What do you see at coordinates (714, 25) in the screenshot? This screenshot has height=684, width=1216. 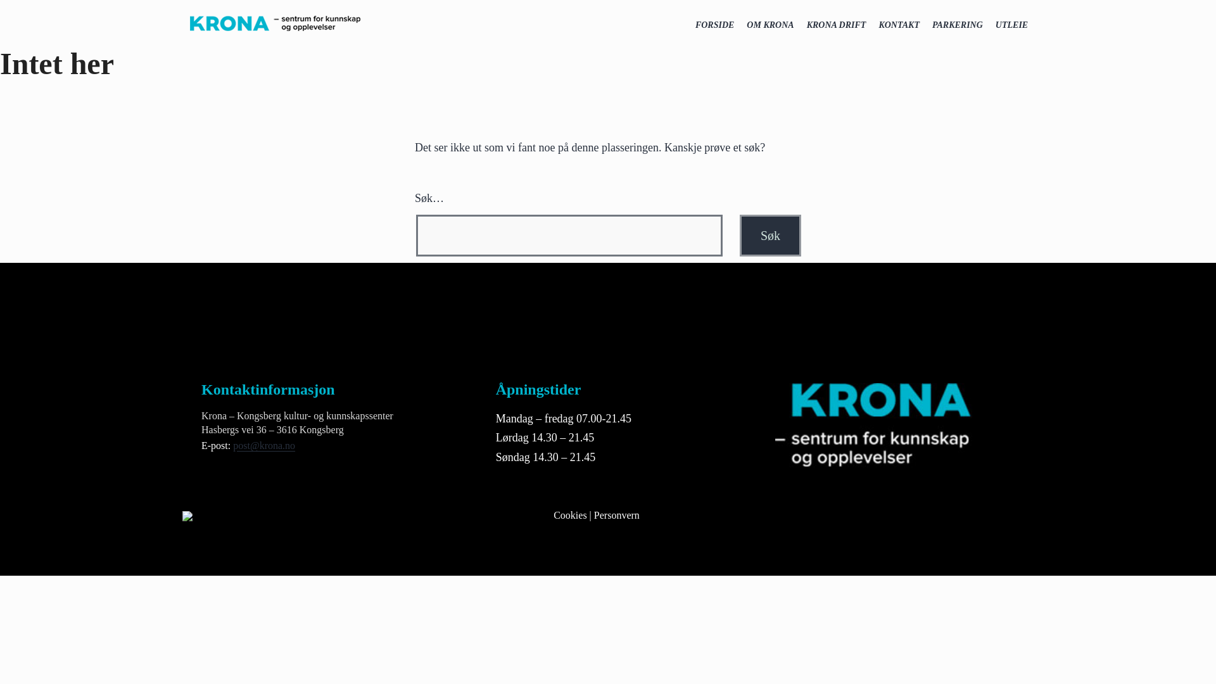 I see `FORSIDE` at bounding box center [714, 25].